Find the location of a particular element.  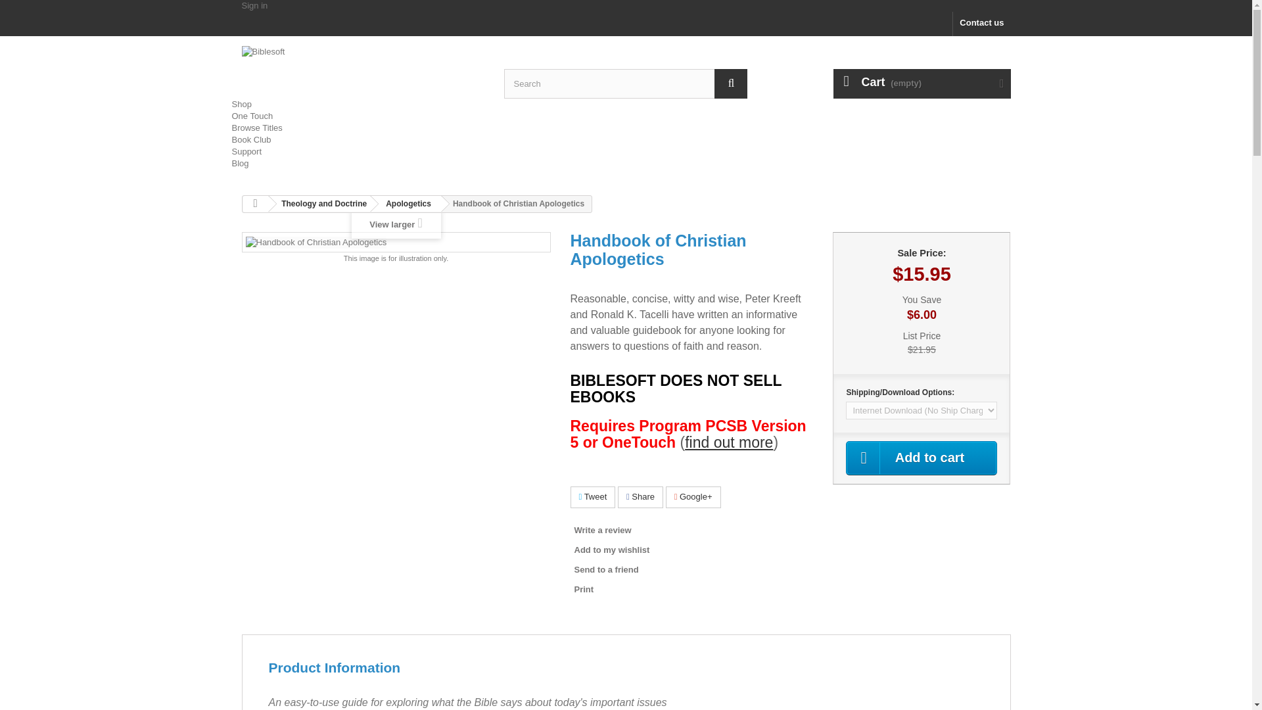

Return to Home is located at coordinates (255, 204).